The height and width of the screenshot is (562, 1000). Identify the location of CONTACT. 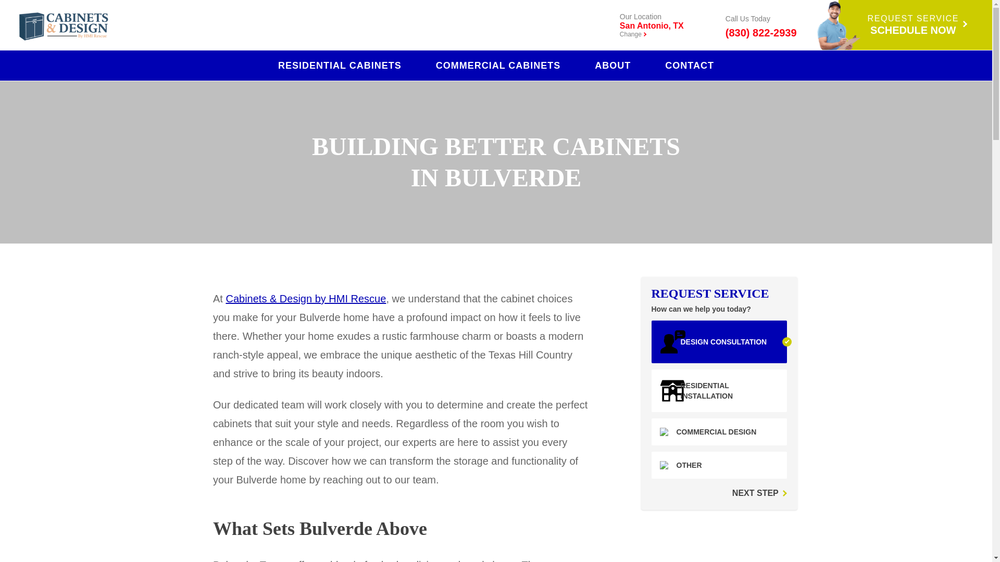
(689, 65).